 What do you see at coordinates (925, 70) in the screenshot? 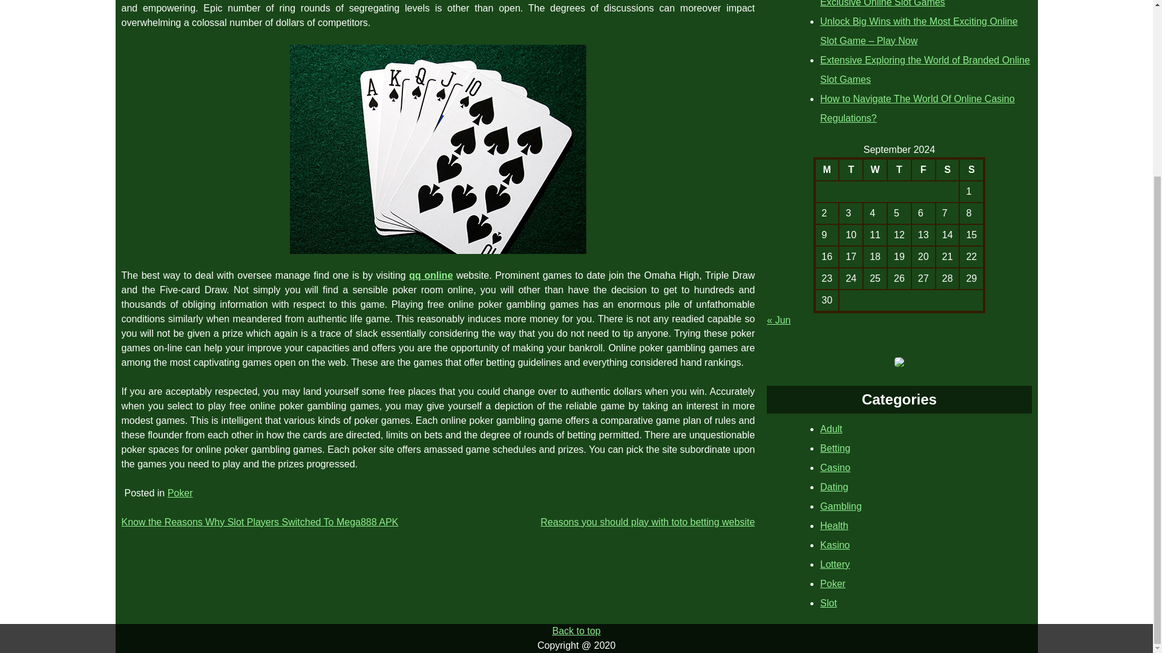
I see `Extensive Exploring the World of Branded Online Slot Games` at bounding box center [925, 70].